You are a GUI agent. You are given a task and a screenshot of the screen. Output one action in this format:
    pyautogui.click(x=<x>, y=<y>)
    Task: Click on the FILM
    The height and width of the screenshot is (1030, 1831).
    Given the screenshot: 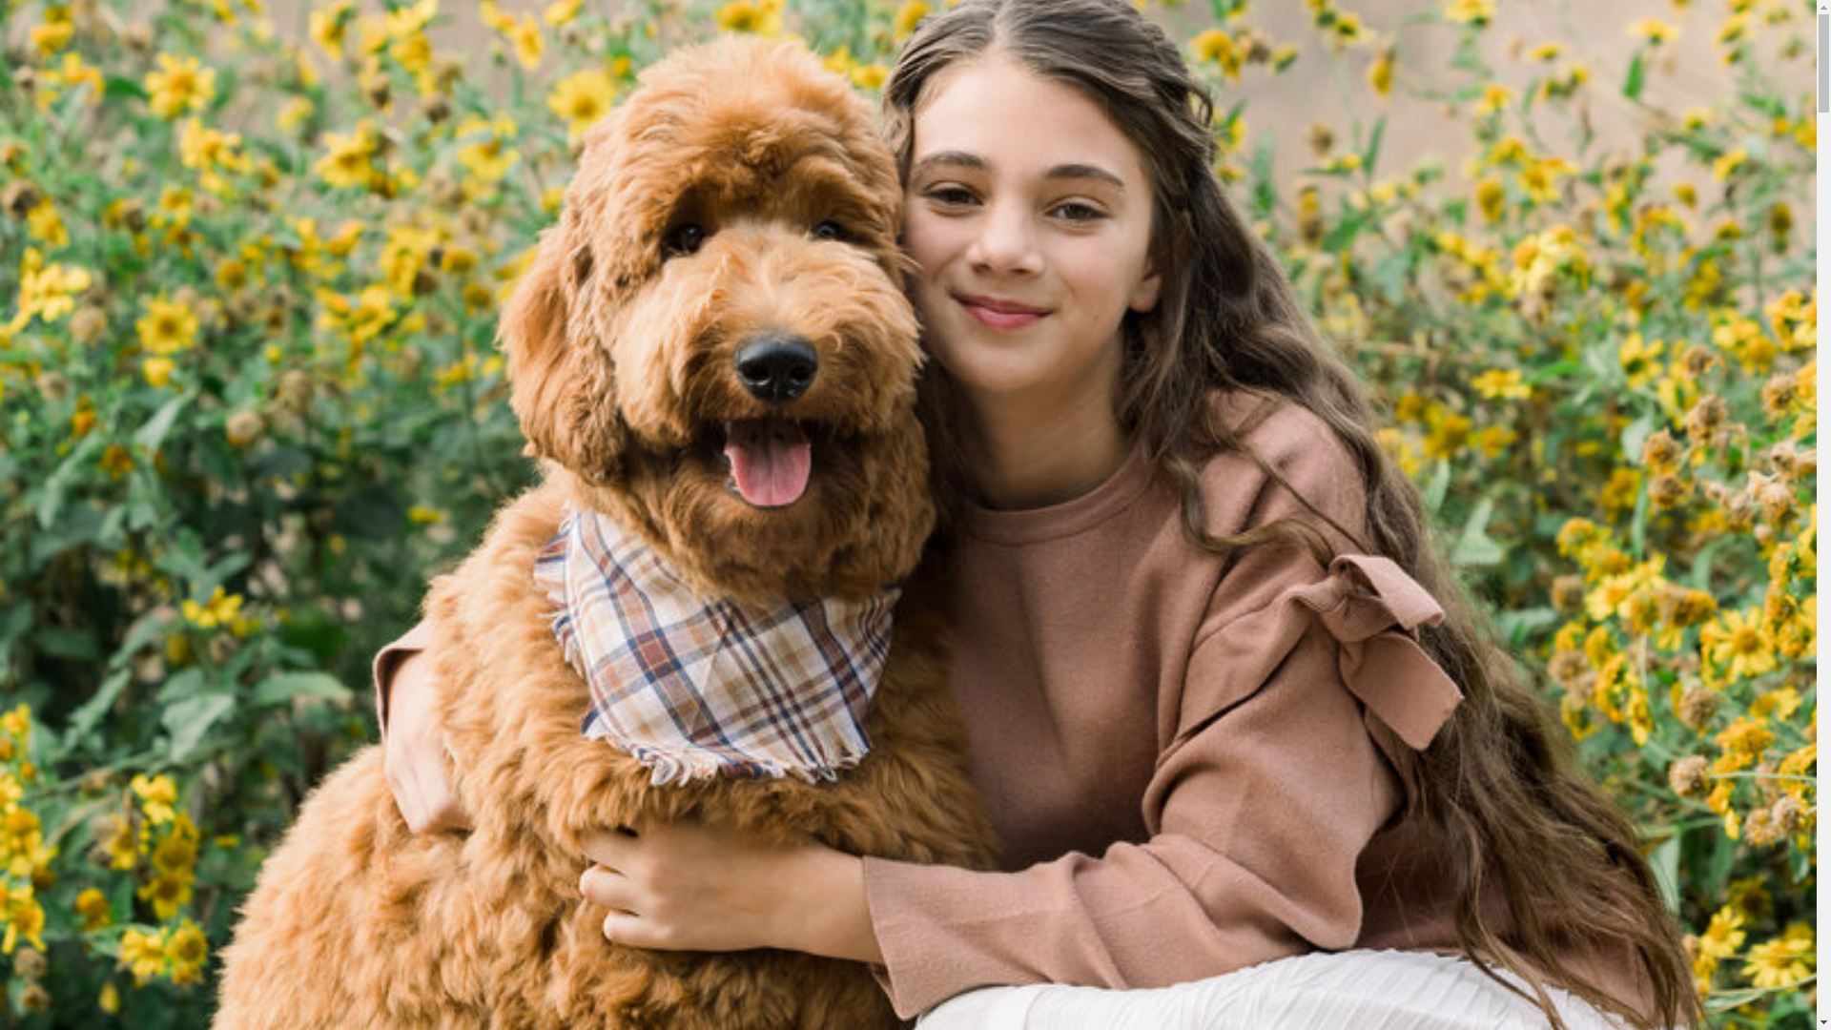 What is the action you would take?
    pyautogui.click(x=579, y=29)
    